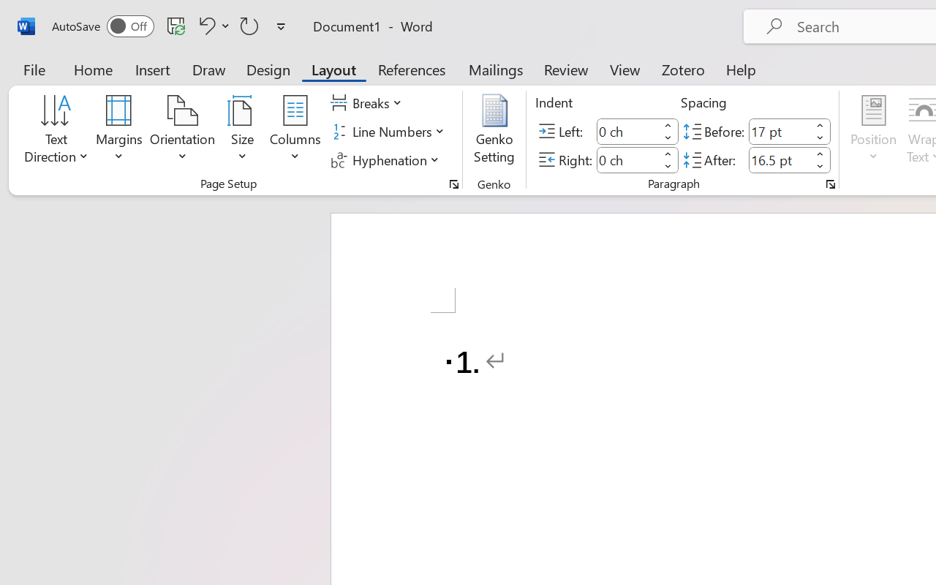 The height and width of the screenshot is (585, 936). What do you see at coordinates (56, 132) in the screenshot?
I see `Text Direction` at bounding box center [56, 132].